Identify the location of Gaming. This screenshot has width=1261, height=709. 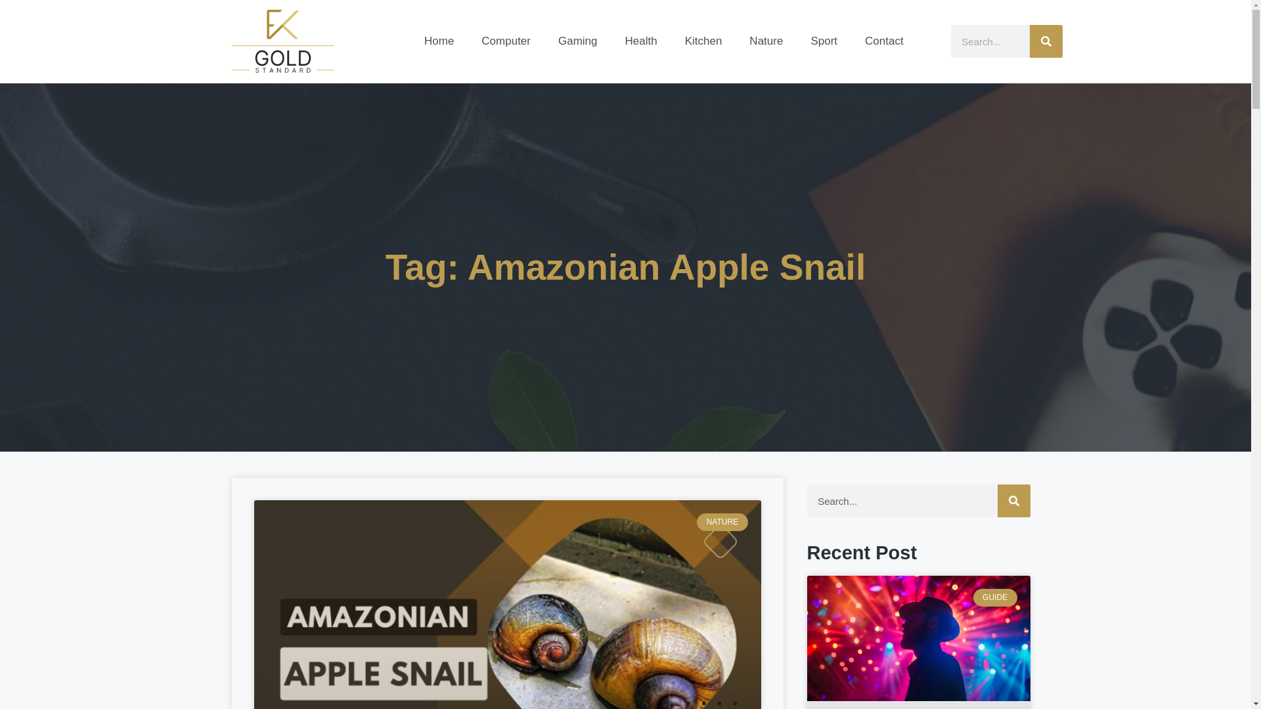
(577, 41).